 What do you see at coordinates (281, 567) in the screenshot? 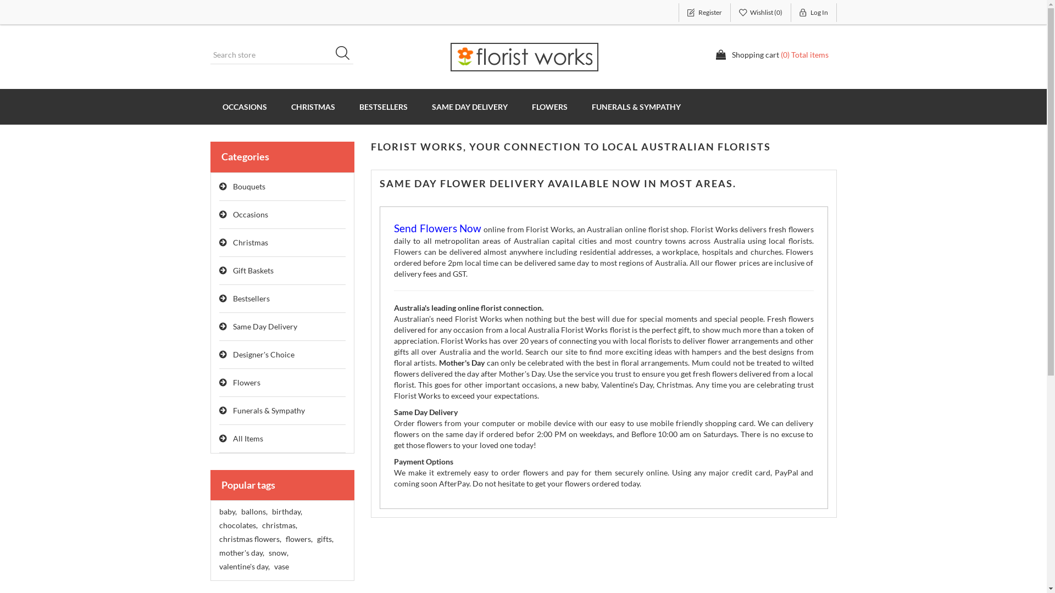
I see `vase` at bounding box center [281, 567].